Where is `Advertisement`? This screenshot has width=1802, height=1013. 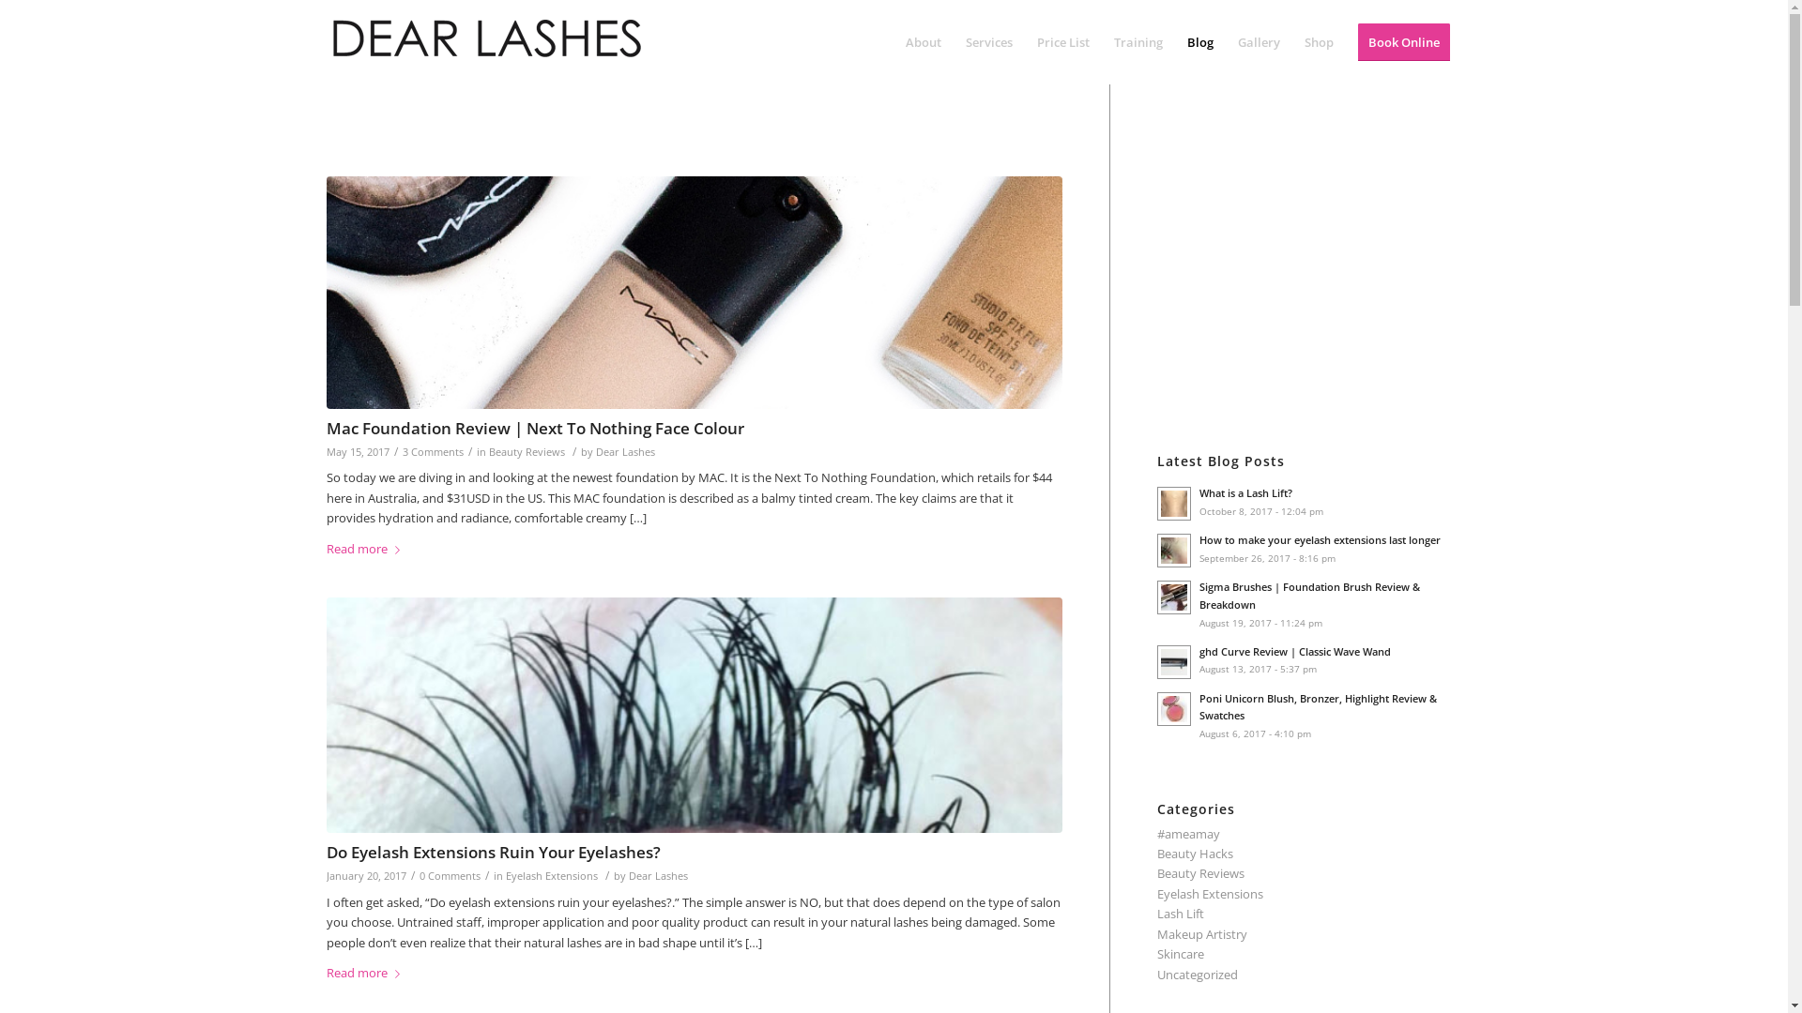 Advertisement is located at coordinates (1315, 261).